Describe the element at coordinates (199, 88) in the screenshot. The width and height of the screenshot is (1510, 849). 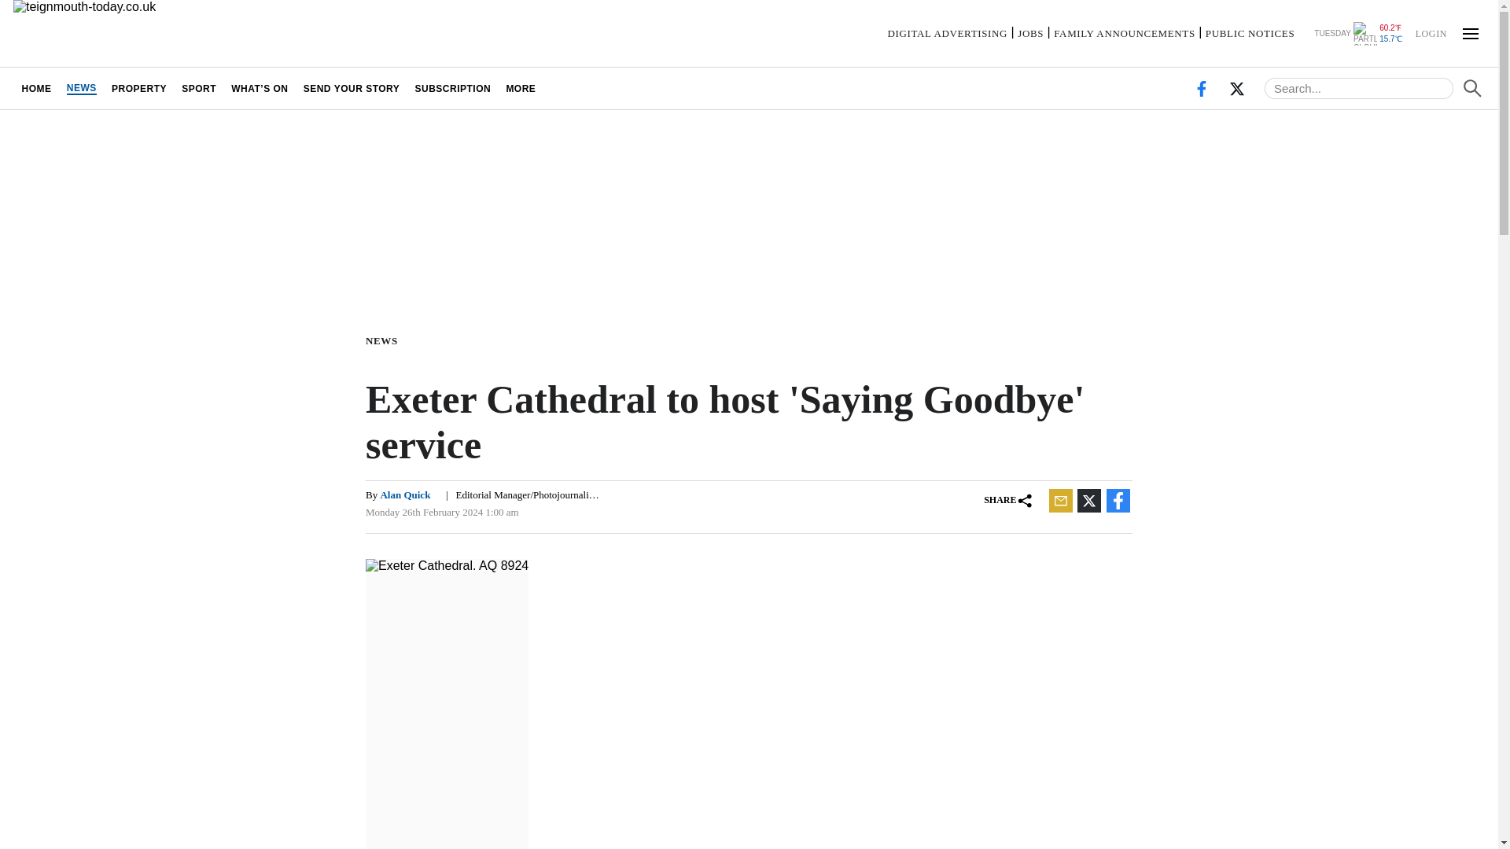
I see `SPORT` at that location.